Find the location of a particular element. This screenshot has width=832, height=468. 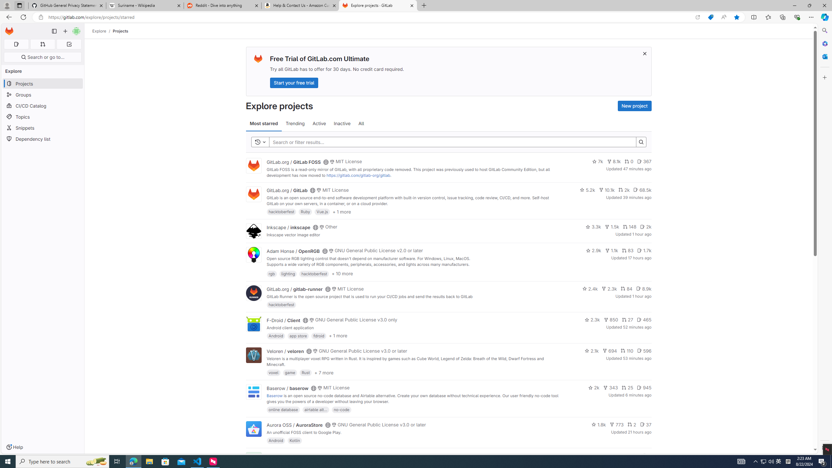

Ruby is located at coordinates (305, 212).